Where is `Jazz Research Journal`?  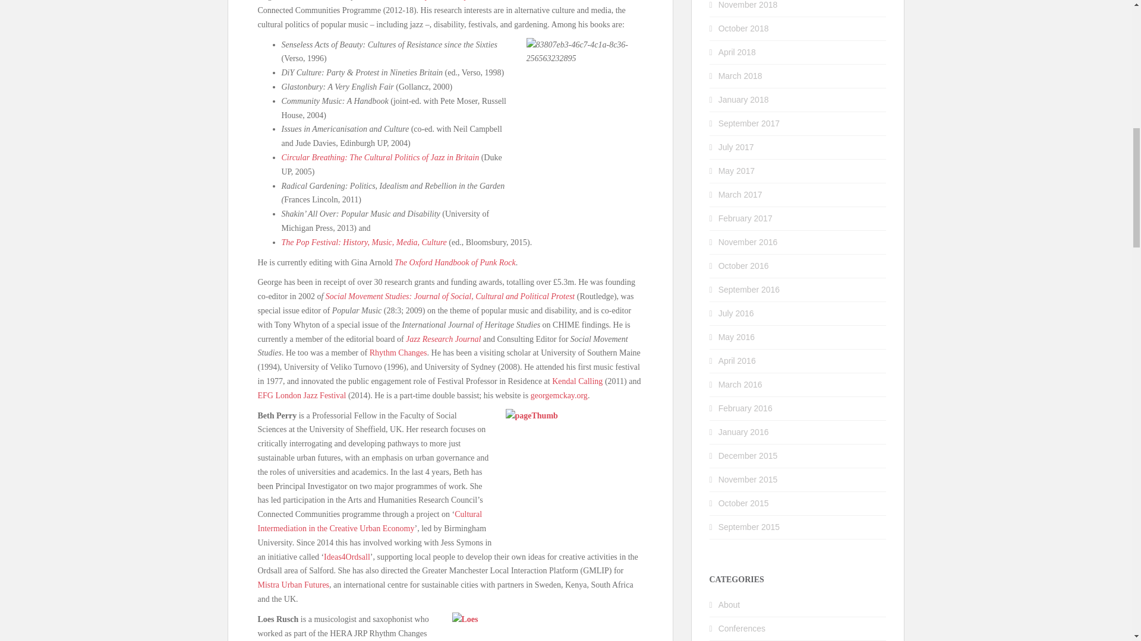 Jazz Research Journal is located at coordinates (443, 338).